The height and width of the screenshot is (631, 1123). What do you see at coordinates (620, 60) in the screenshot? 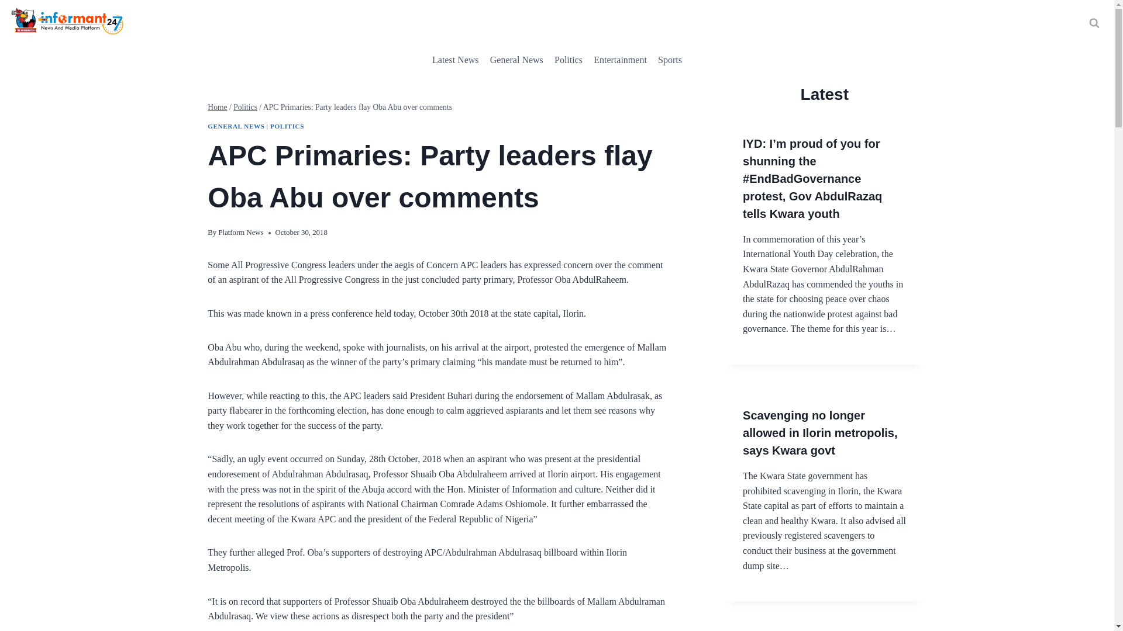
I see `Entertainment` at bounding box center [620, 60].